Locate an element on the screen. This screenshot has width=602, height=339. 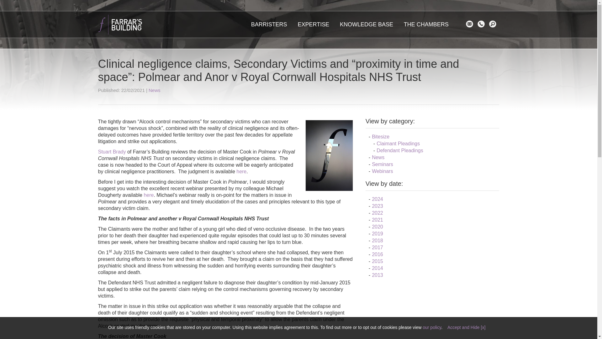
Email Us is located at coordinates (471, 24).